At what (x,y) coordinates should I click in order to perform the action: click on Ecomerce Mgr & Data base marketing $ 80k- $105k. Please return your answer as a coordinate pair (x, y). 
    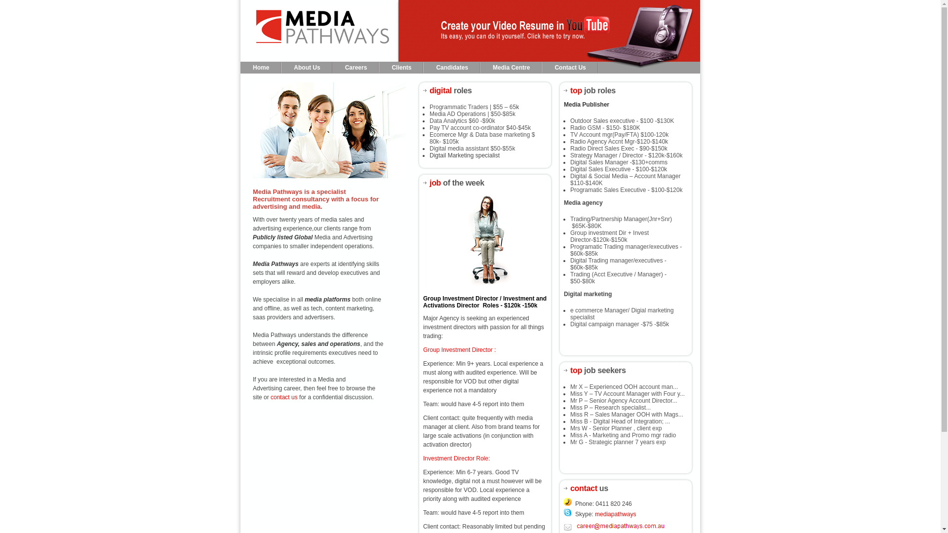
    Looking at the image, I should click on (482, 138).